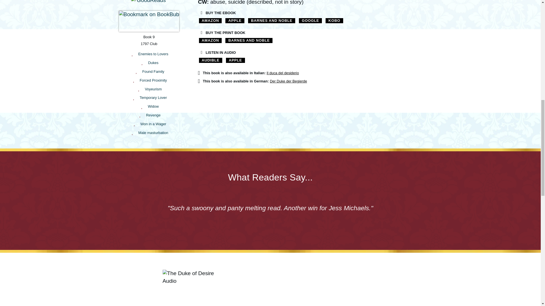 This screenshot has width=545, height=306. What do you see at coordinates (153, 106) in the screenshot?
I see `Widow` at bounding box center [153, 106].